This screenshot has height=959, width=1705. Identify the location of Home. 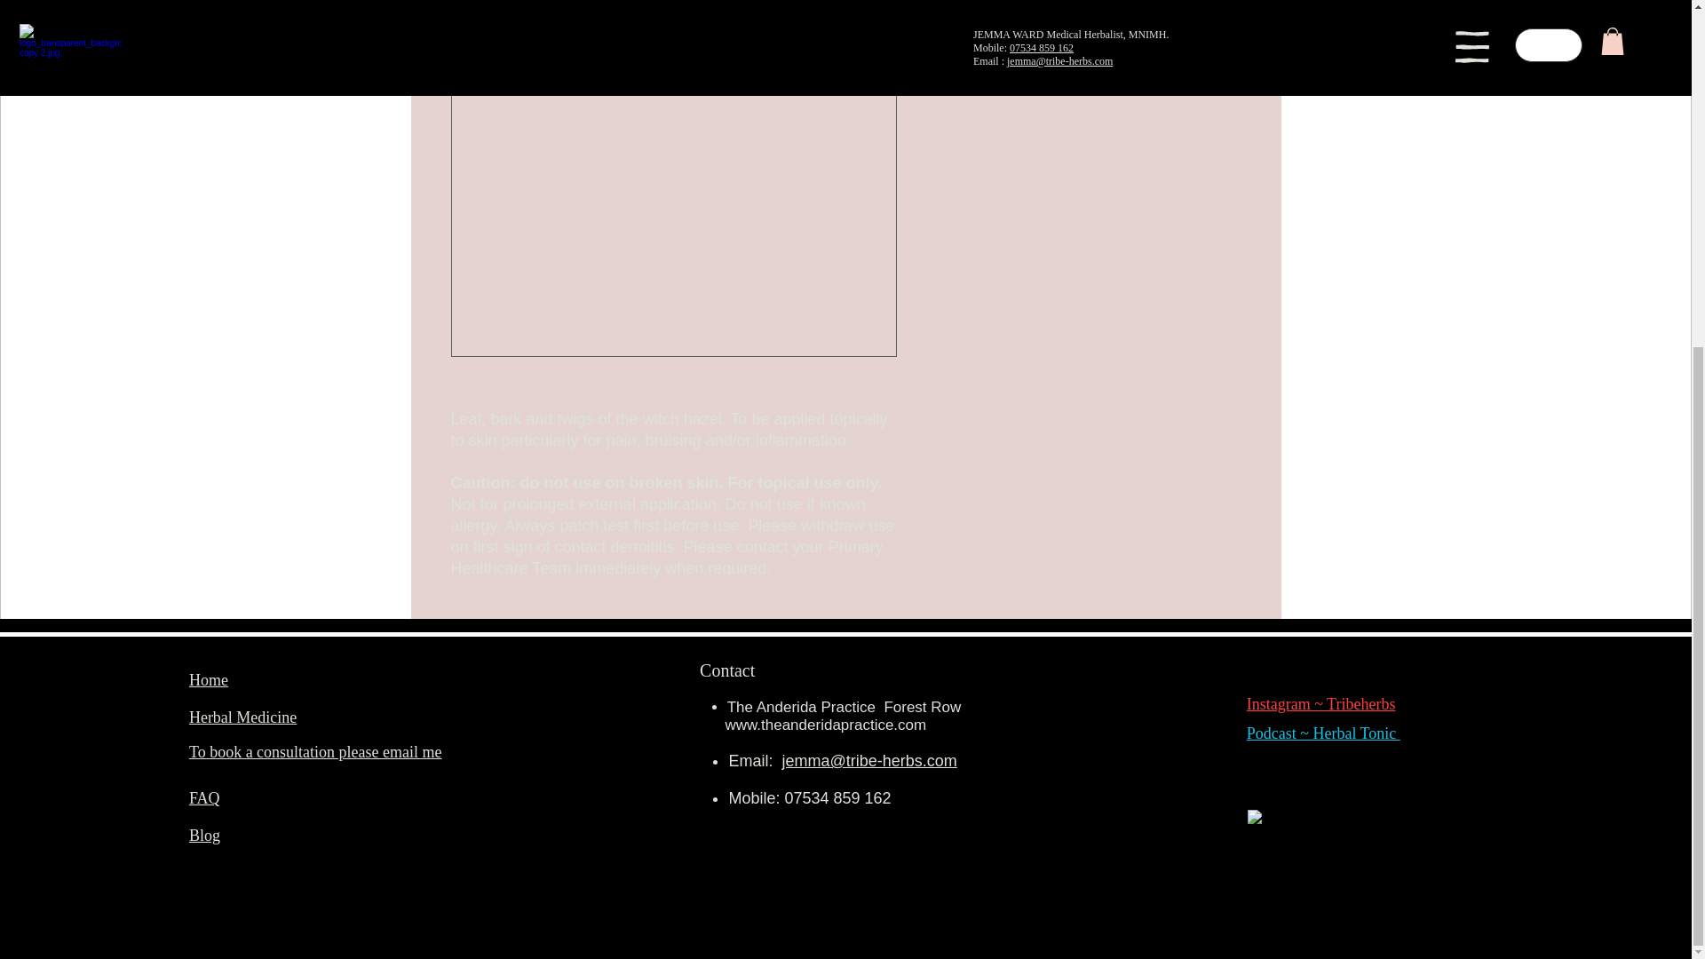
(209, 680).